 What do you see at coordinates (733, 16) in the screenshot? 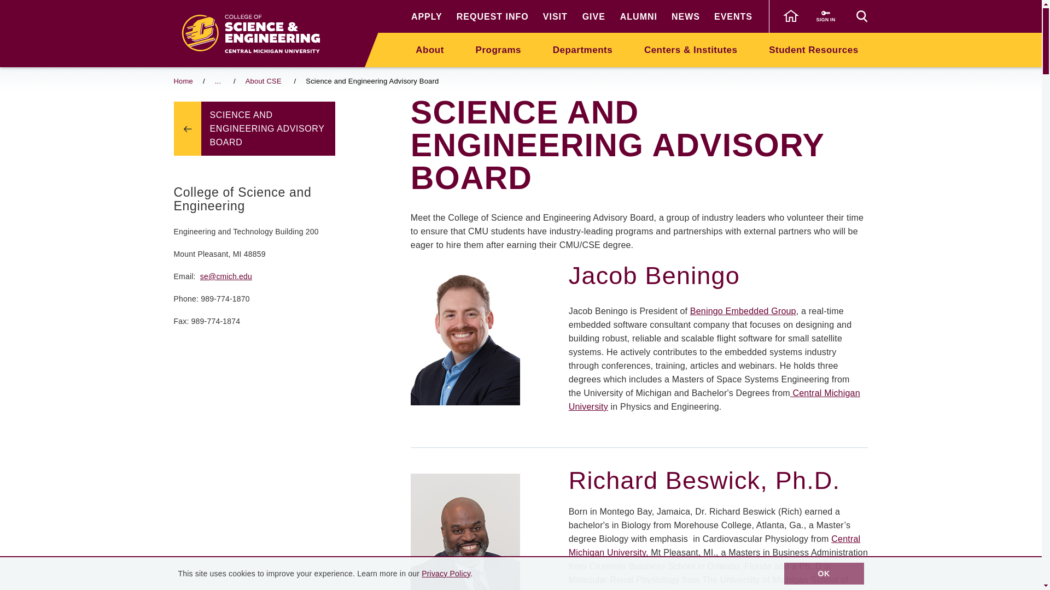
I see `EVENTS` at bounding box center [733, 16].